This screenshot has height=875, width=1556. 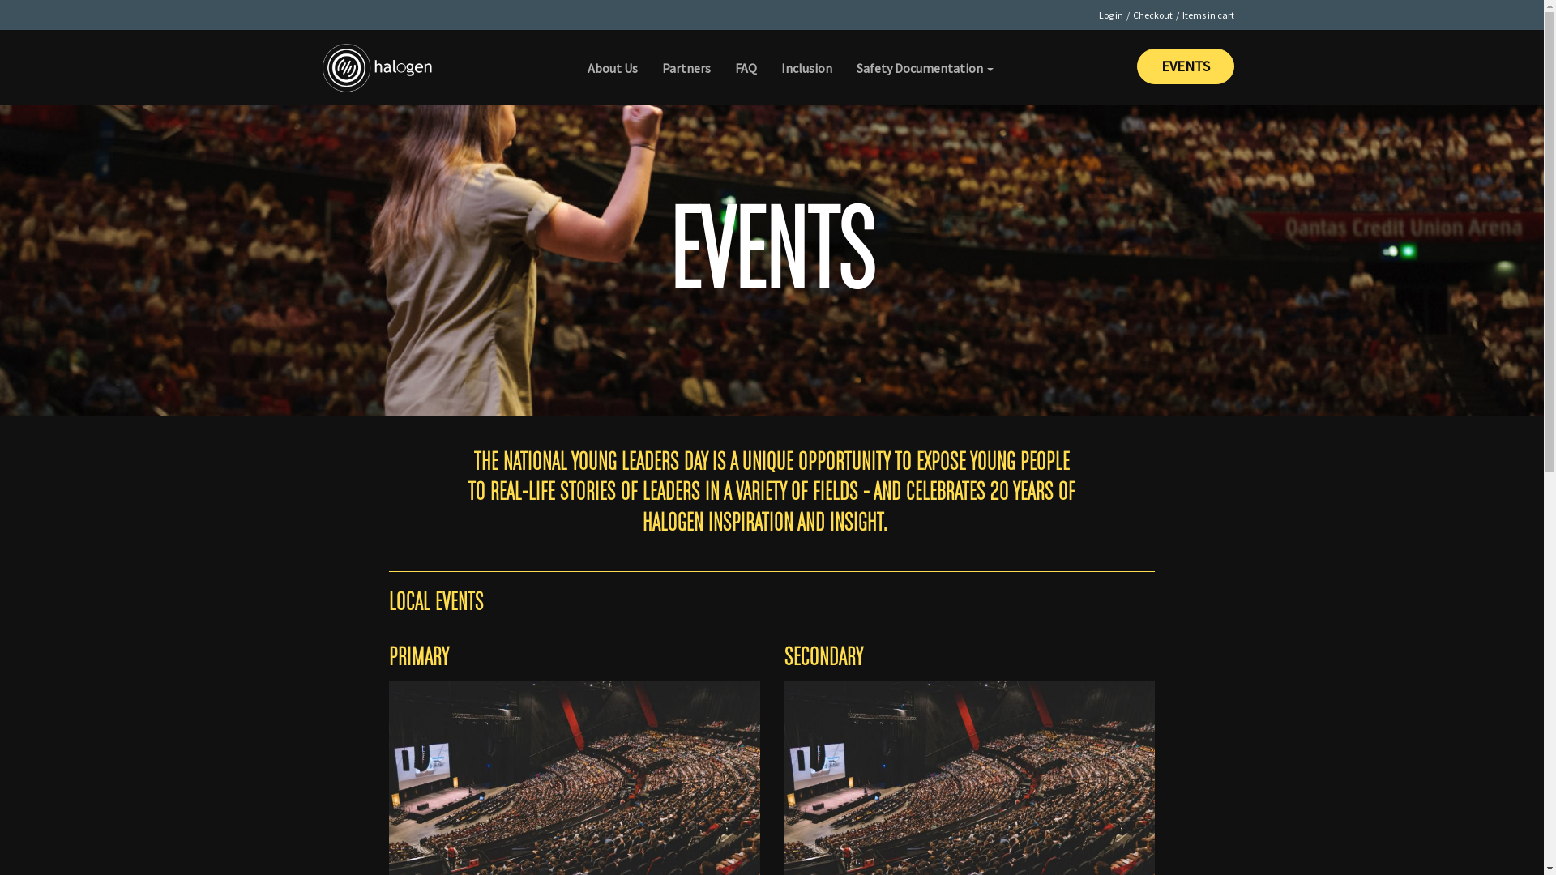 What do you see at coordinates (1185, 66) in the screenshot?
I see `EVENTS` at bounding box center [1185, 66].